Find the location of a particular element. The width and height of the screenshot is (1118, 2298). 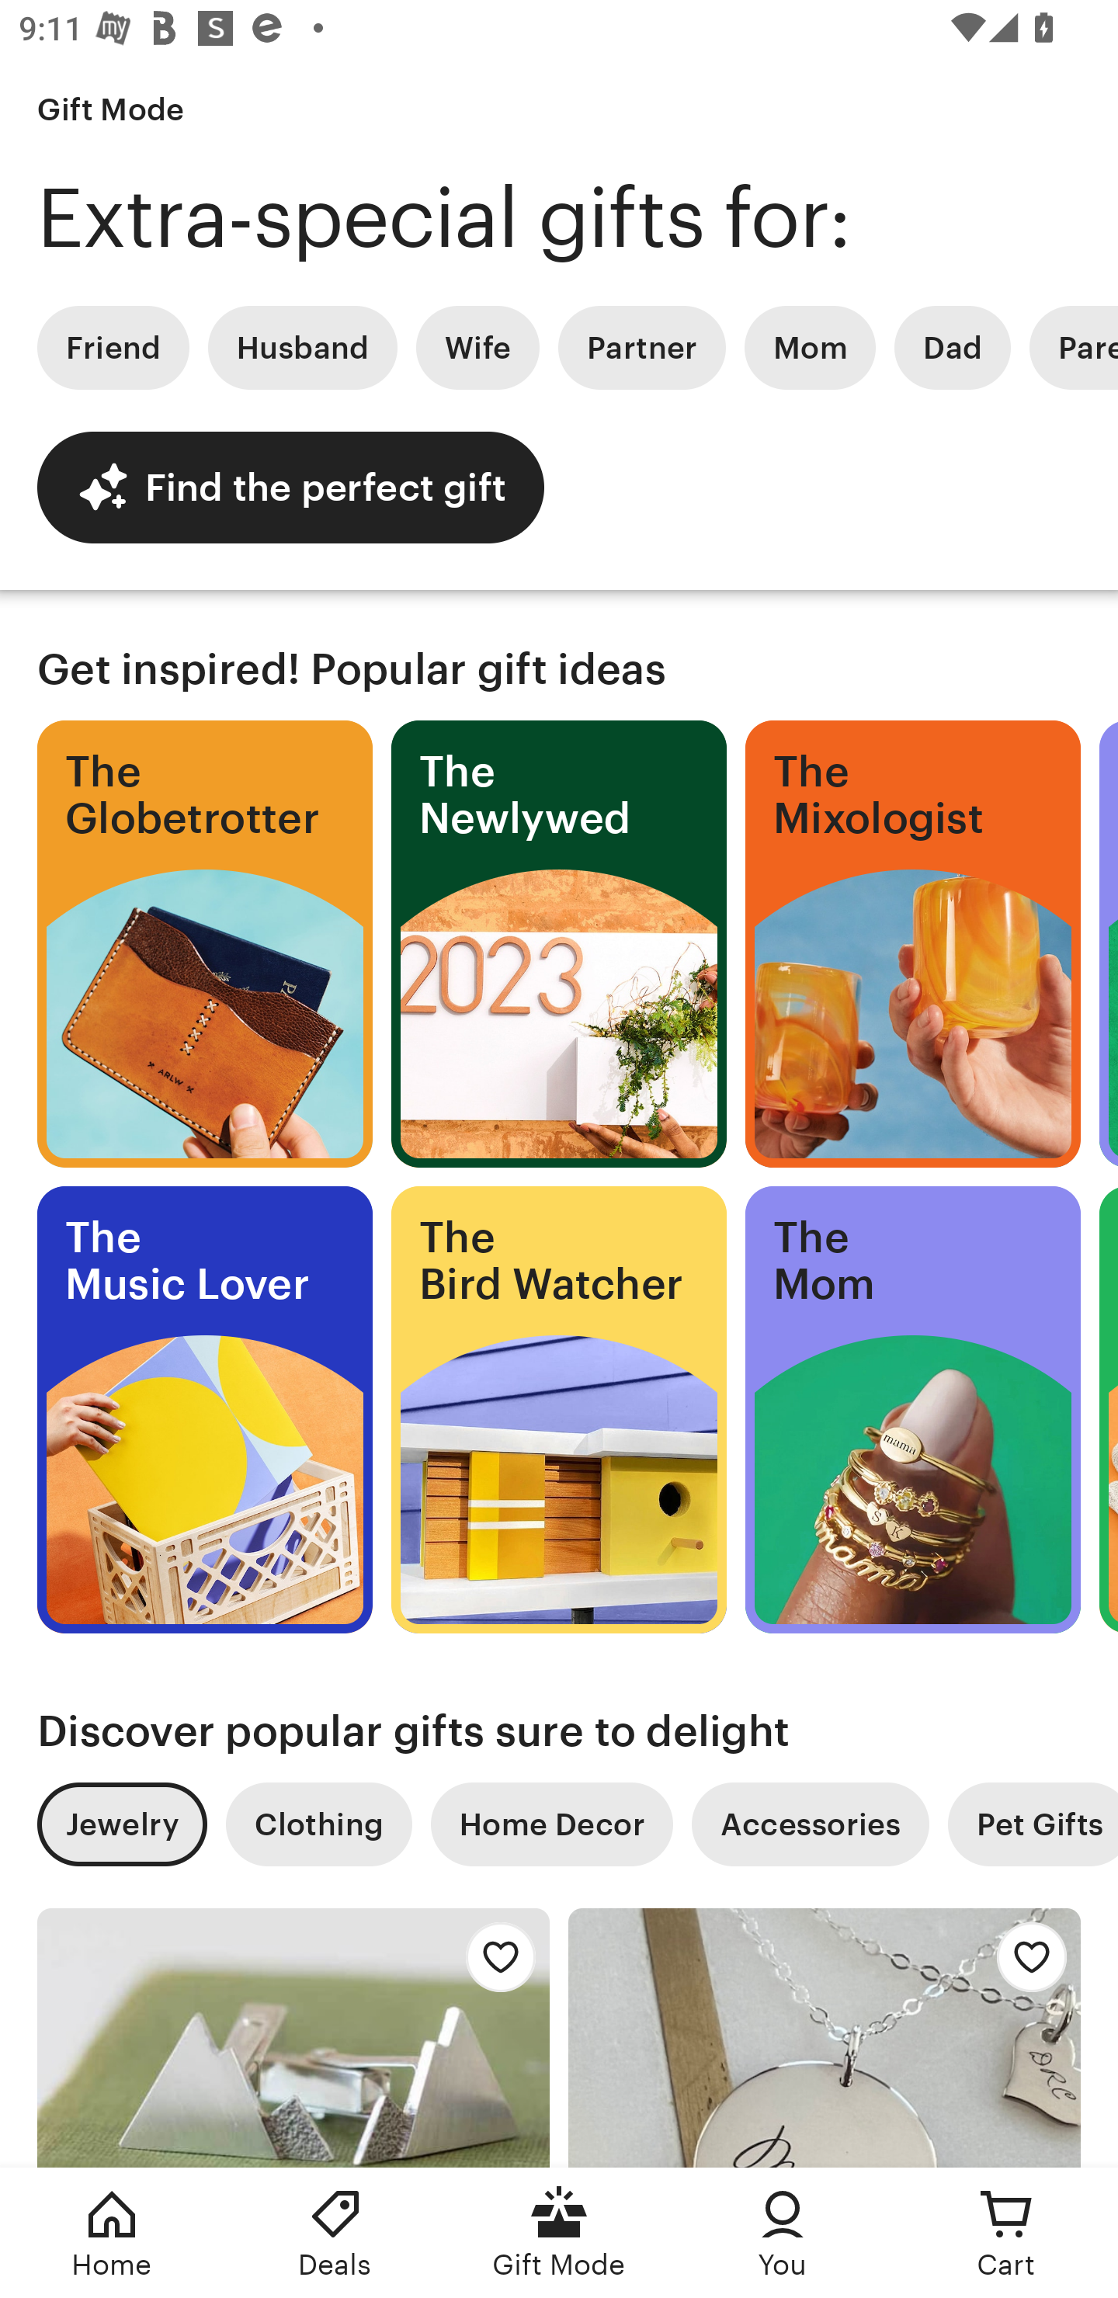

Clothing is located at coordinates (318, 1824).